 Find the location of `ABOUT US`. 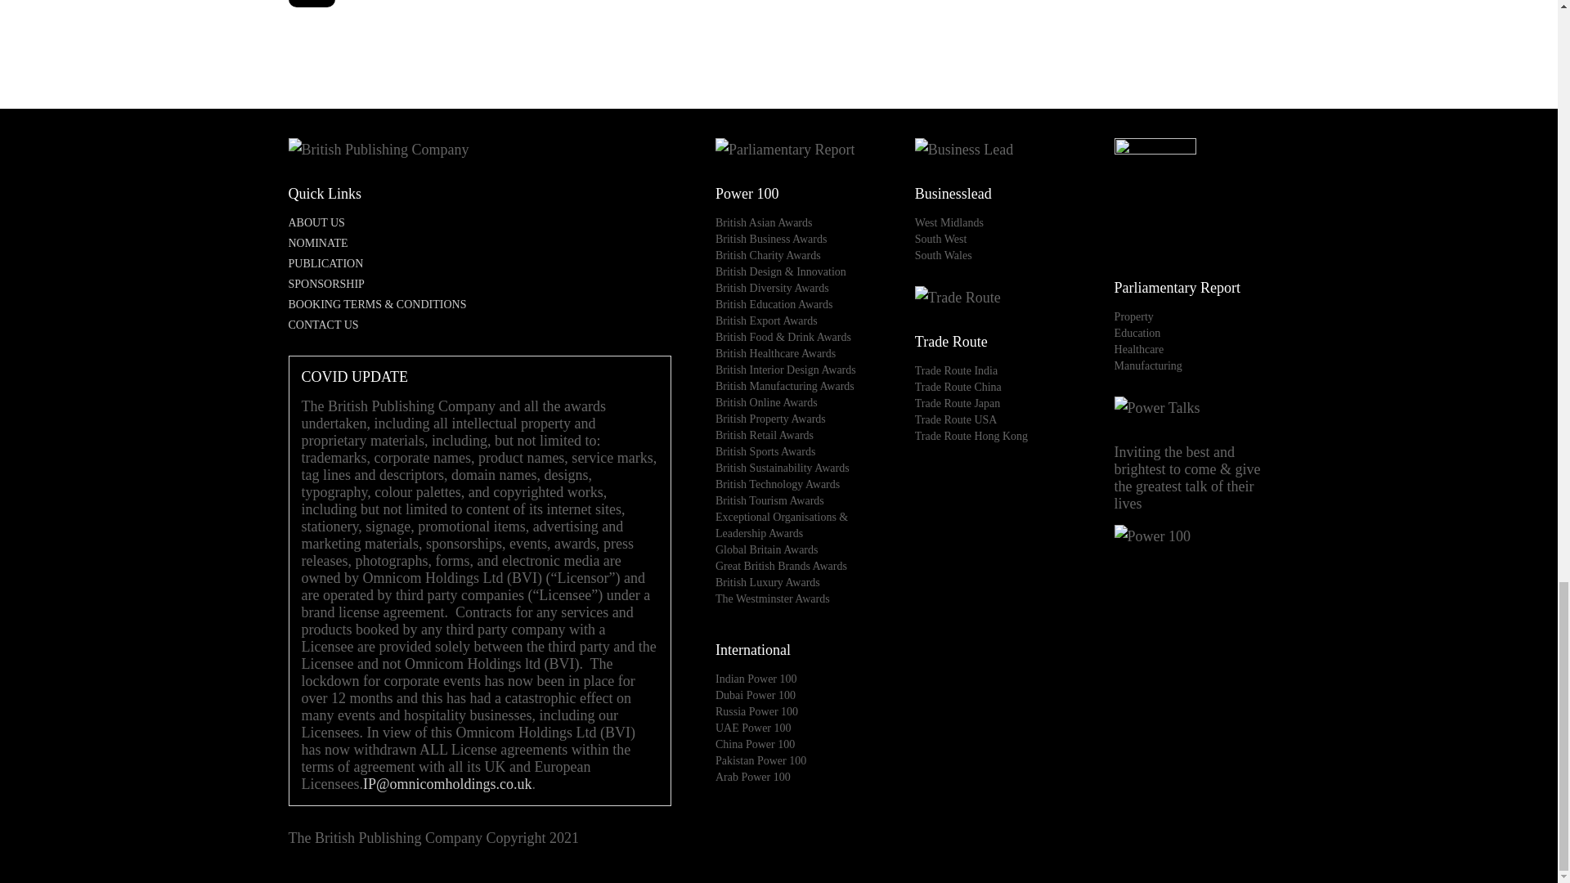

ABOUT US is located at coordinates (478, 222).